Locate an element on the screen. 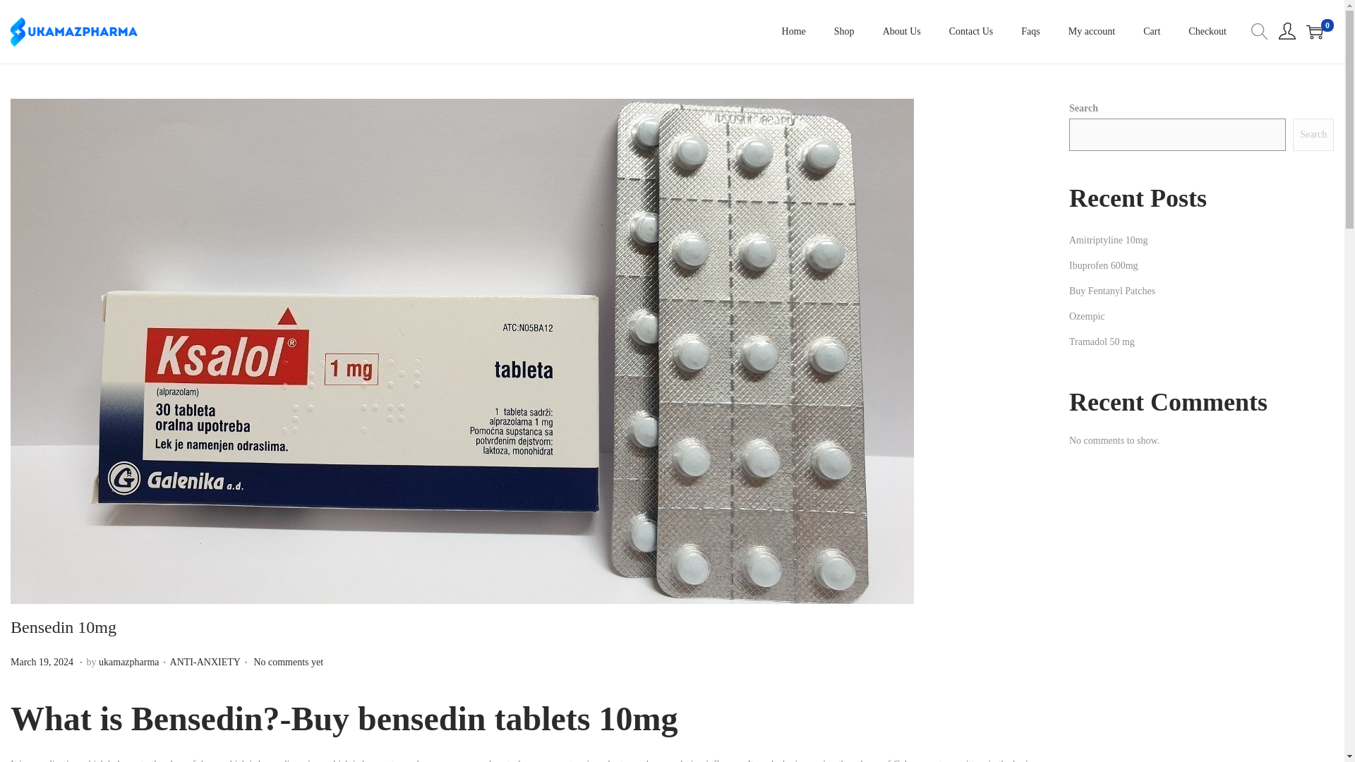 This screenshot has height=762, width=1355. ANTI-ANXIETY is located at coordinates (43, 662).